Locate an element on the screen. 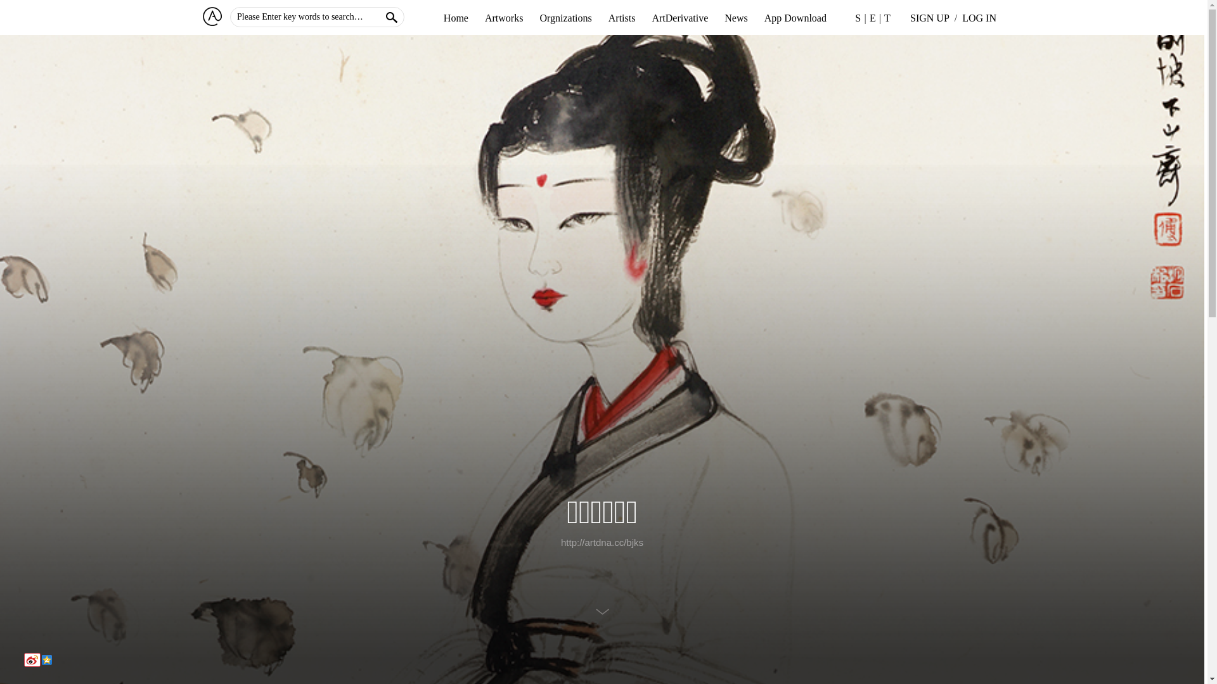 The width and height of the screenshot is (1217, 684). ArtDerivative is located at coordinates (679, 18).